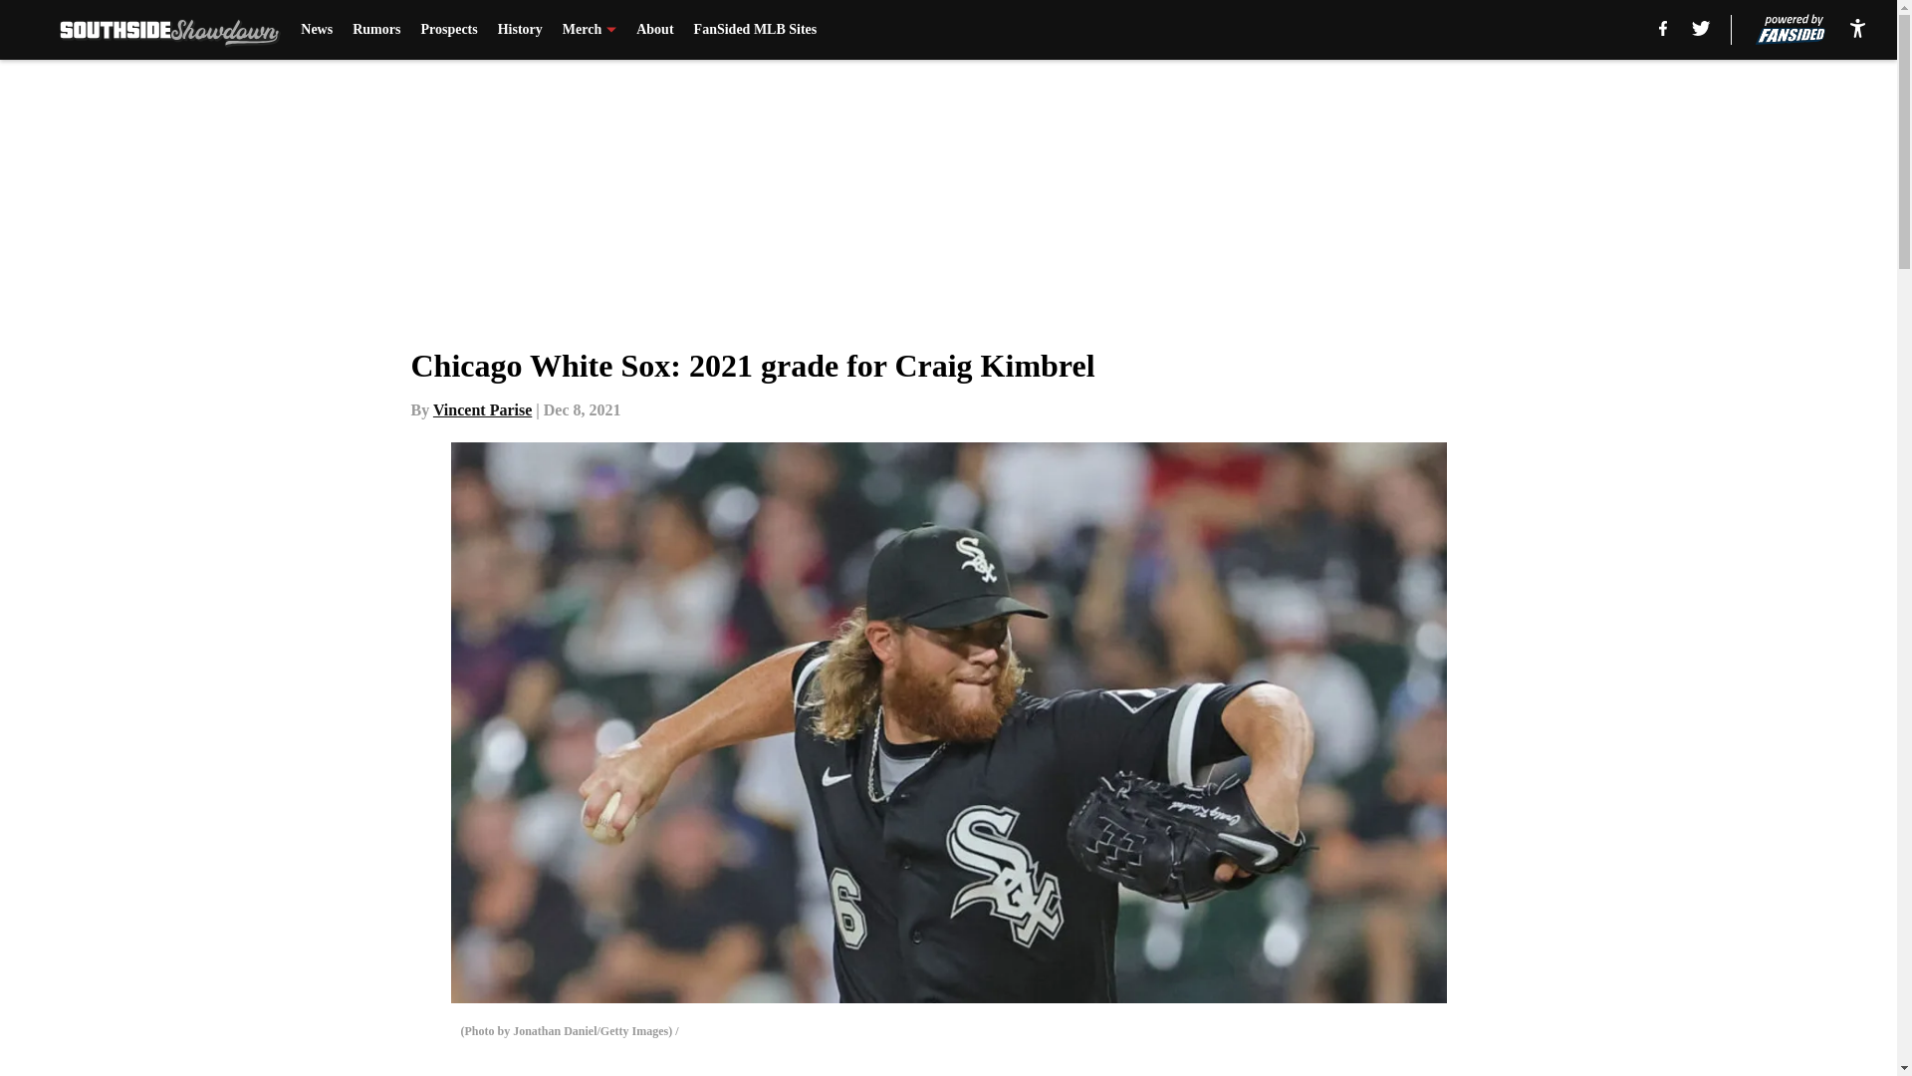  What do you see at coordinates (654, 30) in the screenshot?
I see `About` at bounding box center [654, 30].